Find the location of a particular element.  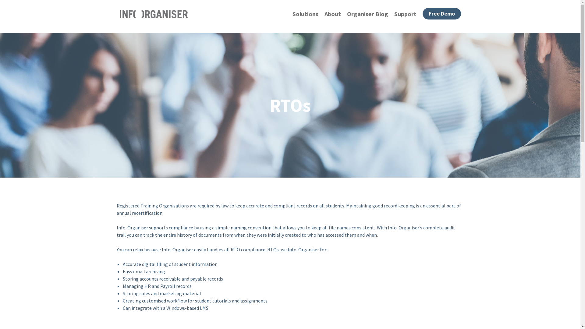

Free Demo is located at coordinates (441, 14).